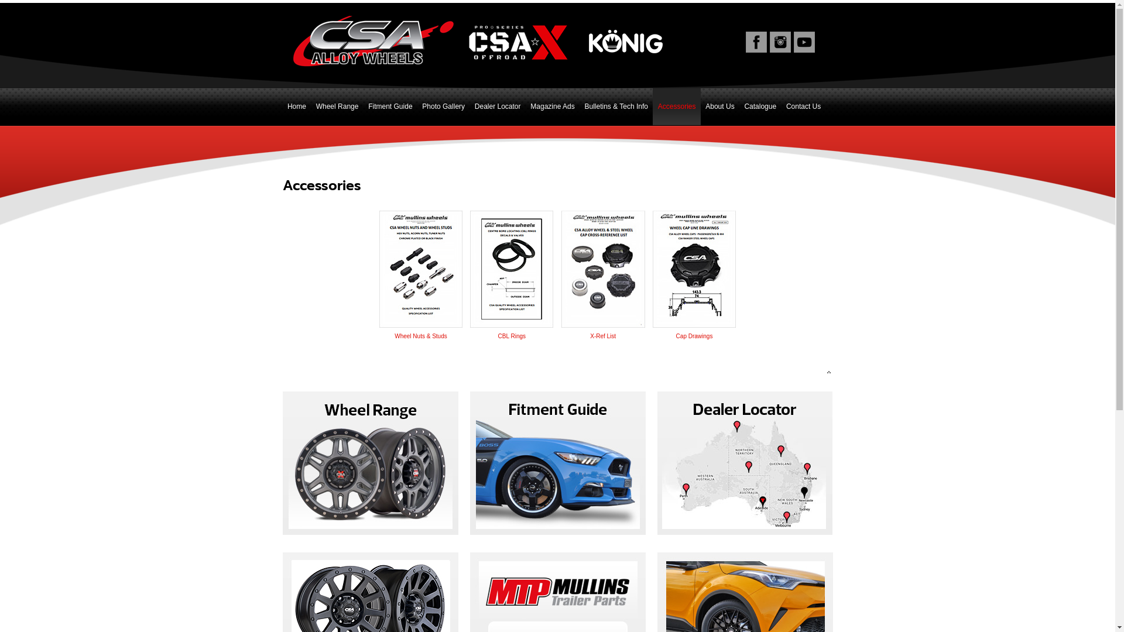 This screenshot has height=632, width=1124. What do you see at coordinates (760, 107) in the screenshot?
I see `Catalogue` at bounding box center [760, 107].